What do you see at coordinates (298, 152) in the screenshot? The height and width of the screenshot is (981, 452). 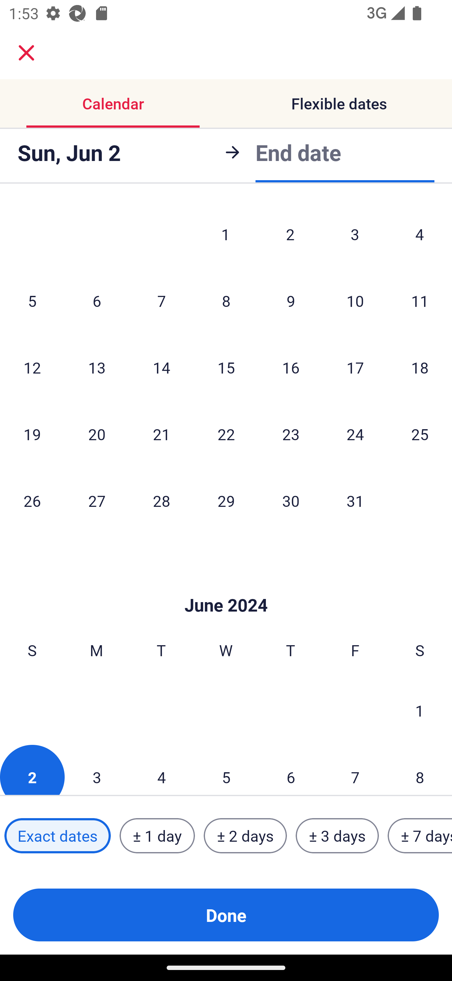 I see `End date` at bounding box center [298, 152].